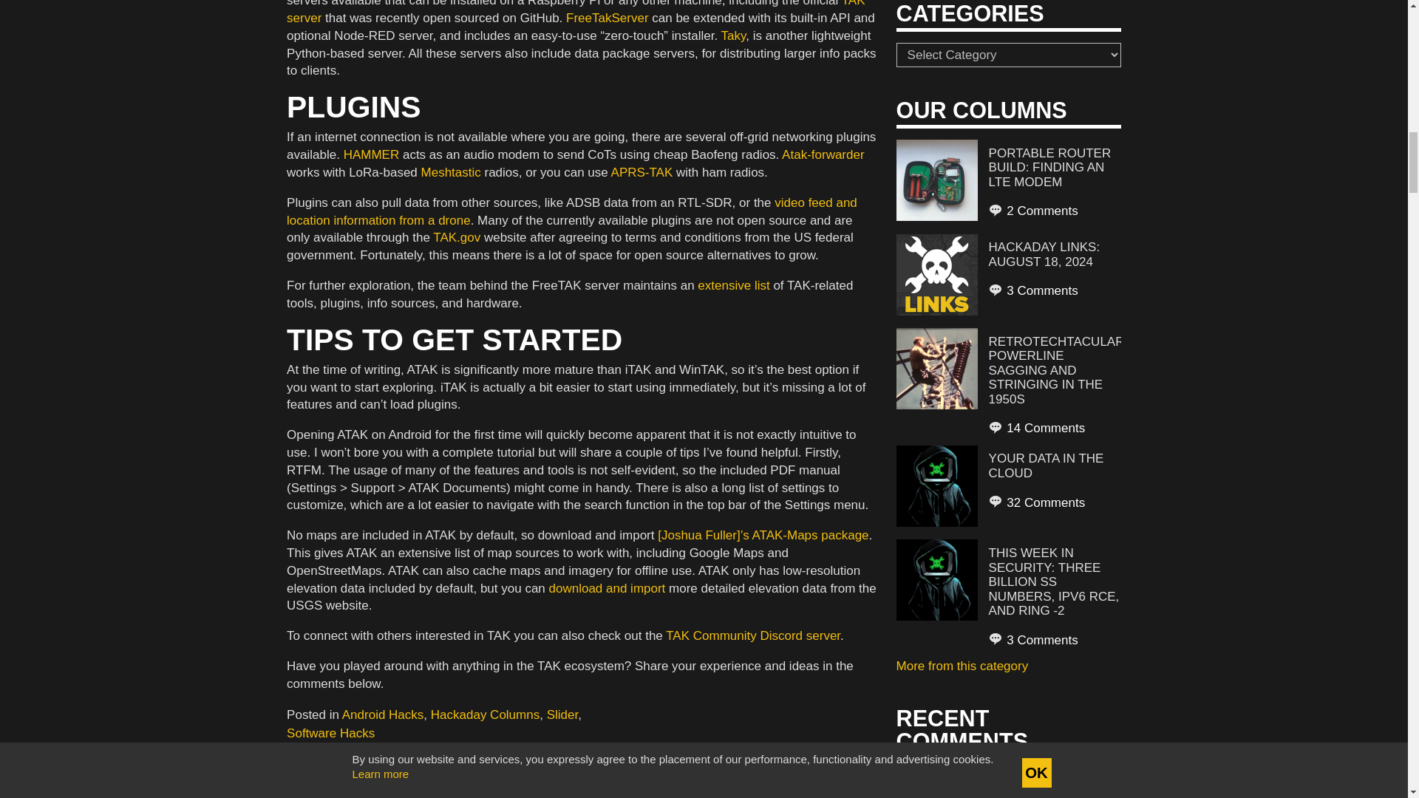  Describe the element at coordinates (642, 172) in the screenshot. I see `APRS-TAK` at that location.